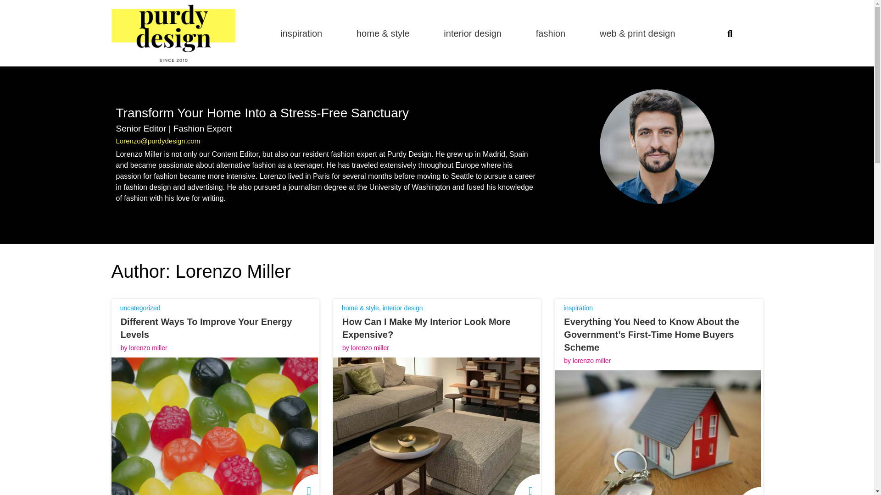 Image resolution: width=881 pixels, height=495 pixels. Describe the element at coordinates (583, 361) in the screenshot. I see `by lorenzo miller` at that location.